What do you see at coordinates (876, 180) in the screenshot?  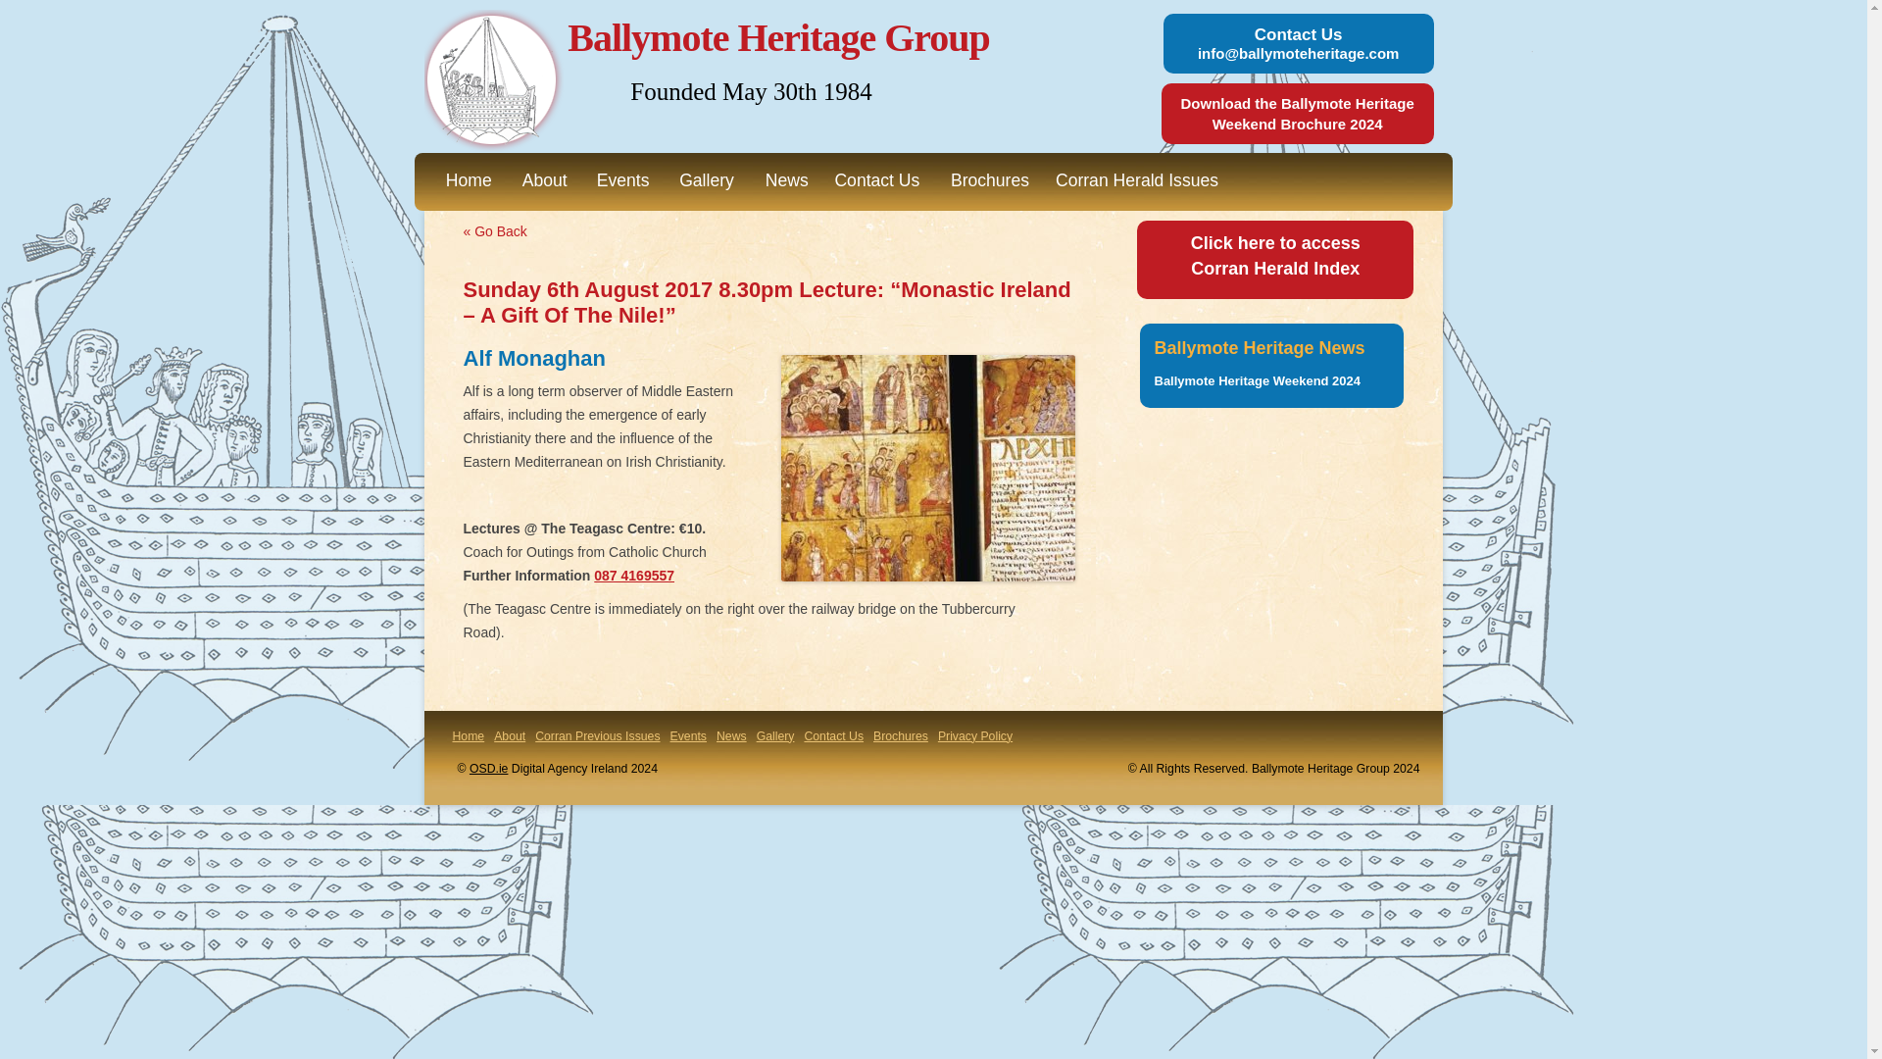 I see `Contact Us` at bounding box center [876, 180].